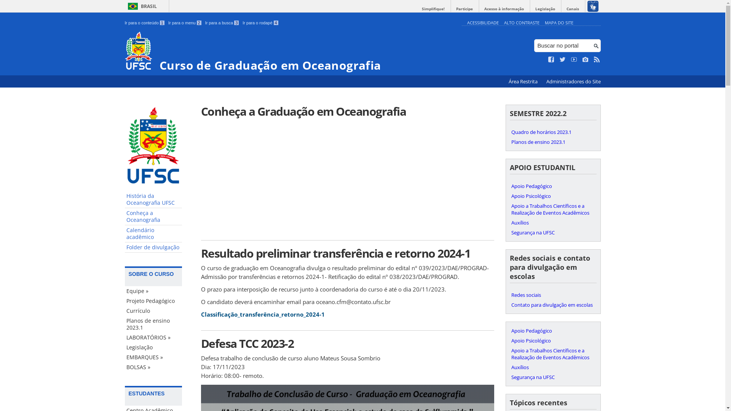 This screenshot has height=411, width=731. I want to click on ACESSIBILIDADE, so click(483, 23).